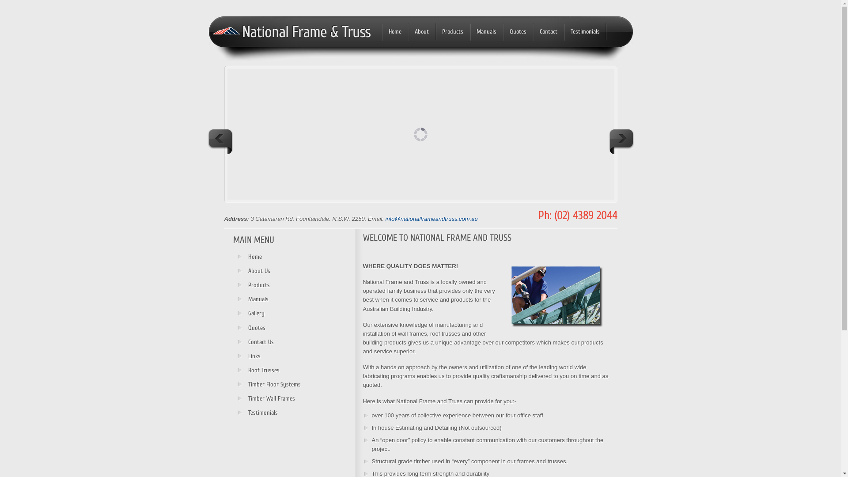 Image resolution: width=848 pixels, height=477 pixels. I want to click on Contact Us, so click(273, 342).